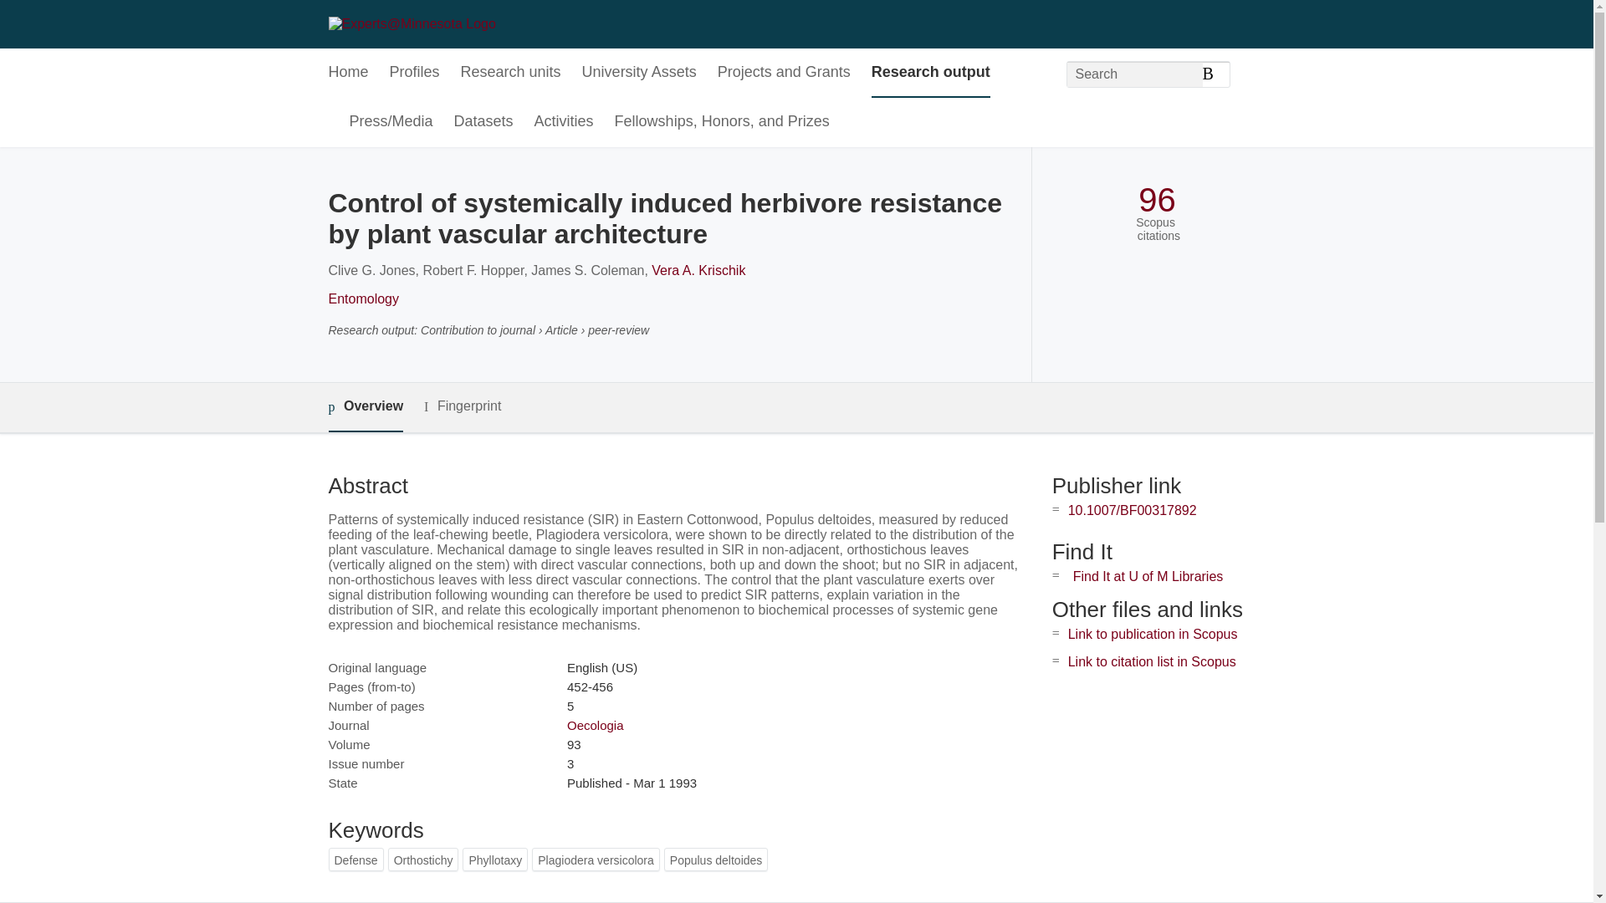 The width and height of the screenshot is (1606, 903). Describe the element at coordinates (639, 73) in the screenshot. I see `University Assets` at that location.